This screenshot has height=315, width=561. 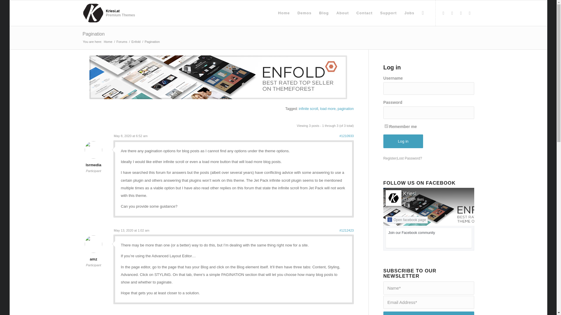 What do you see at coordinates (443, 13) in the screenshot?
I see `Facebook` at bounding box center [443, 13].